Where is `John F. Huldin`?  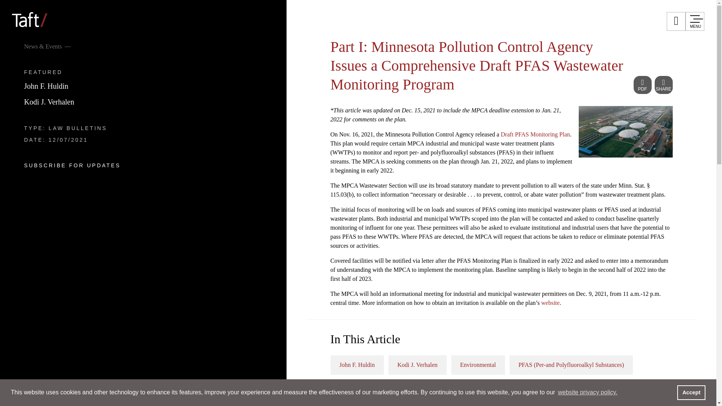
John F. Huldin is located at coordinates (46, 86).